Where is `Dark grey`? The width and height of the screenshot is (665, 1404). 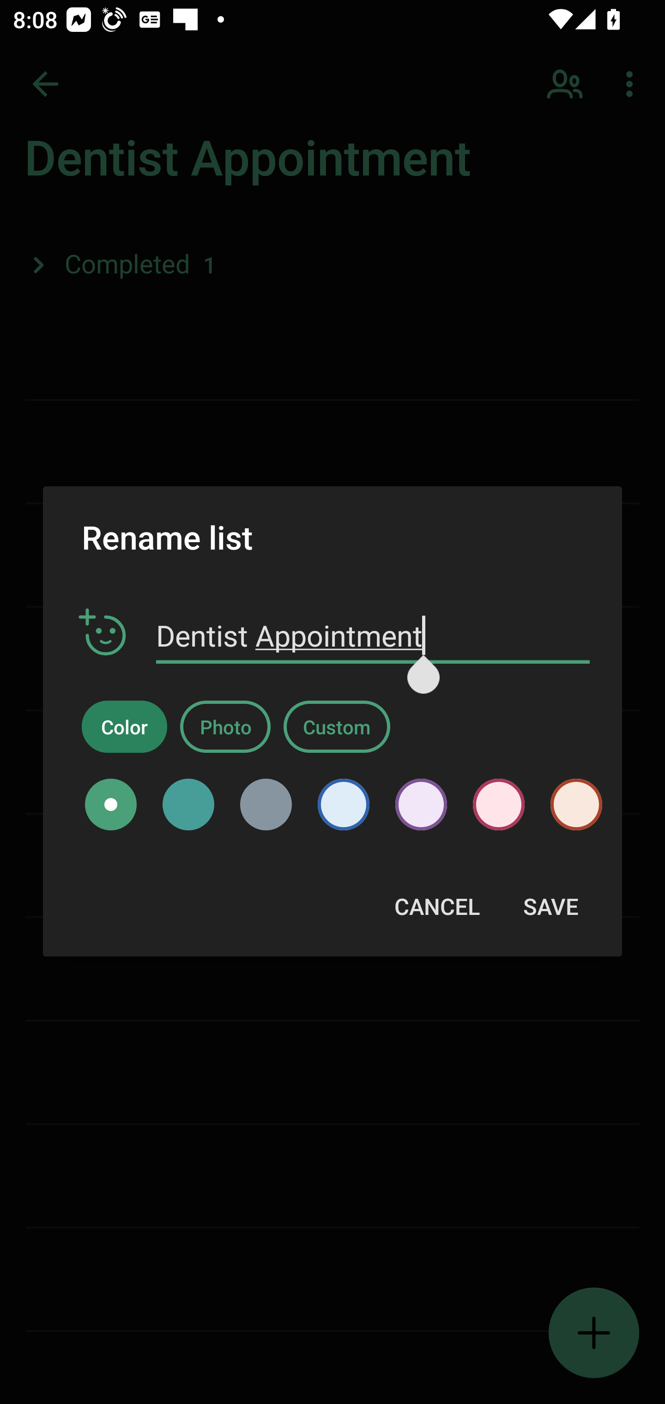
Dark grey is located at coordinates (266, 805).